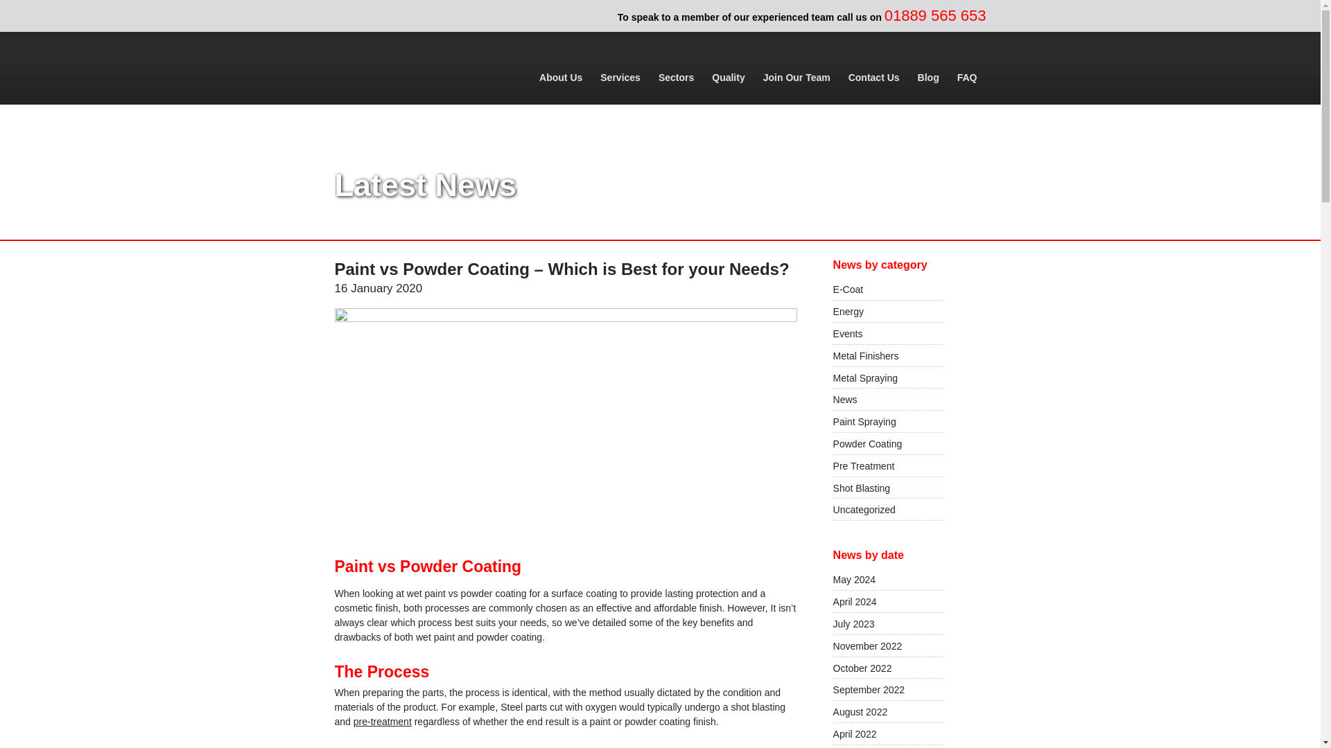 This screenshot has height=748, width=1331. Describe the element at coordinates (888, 312) in the screenshot. I see `Energy` at that location.